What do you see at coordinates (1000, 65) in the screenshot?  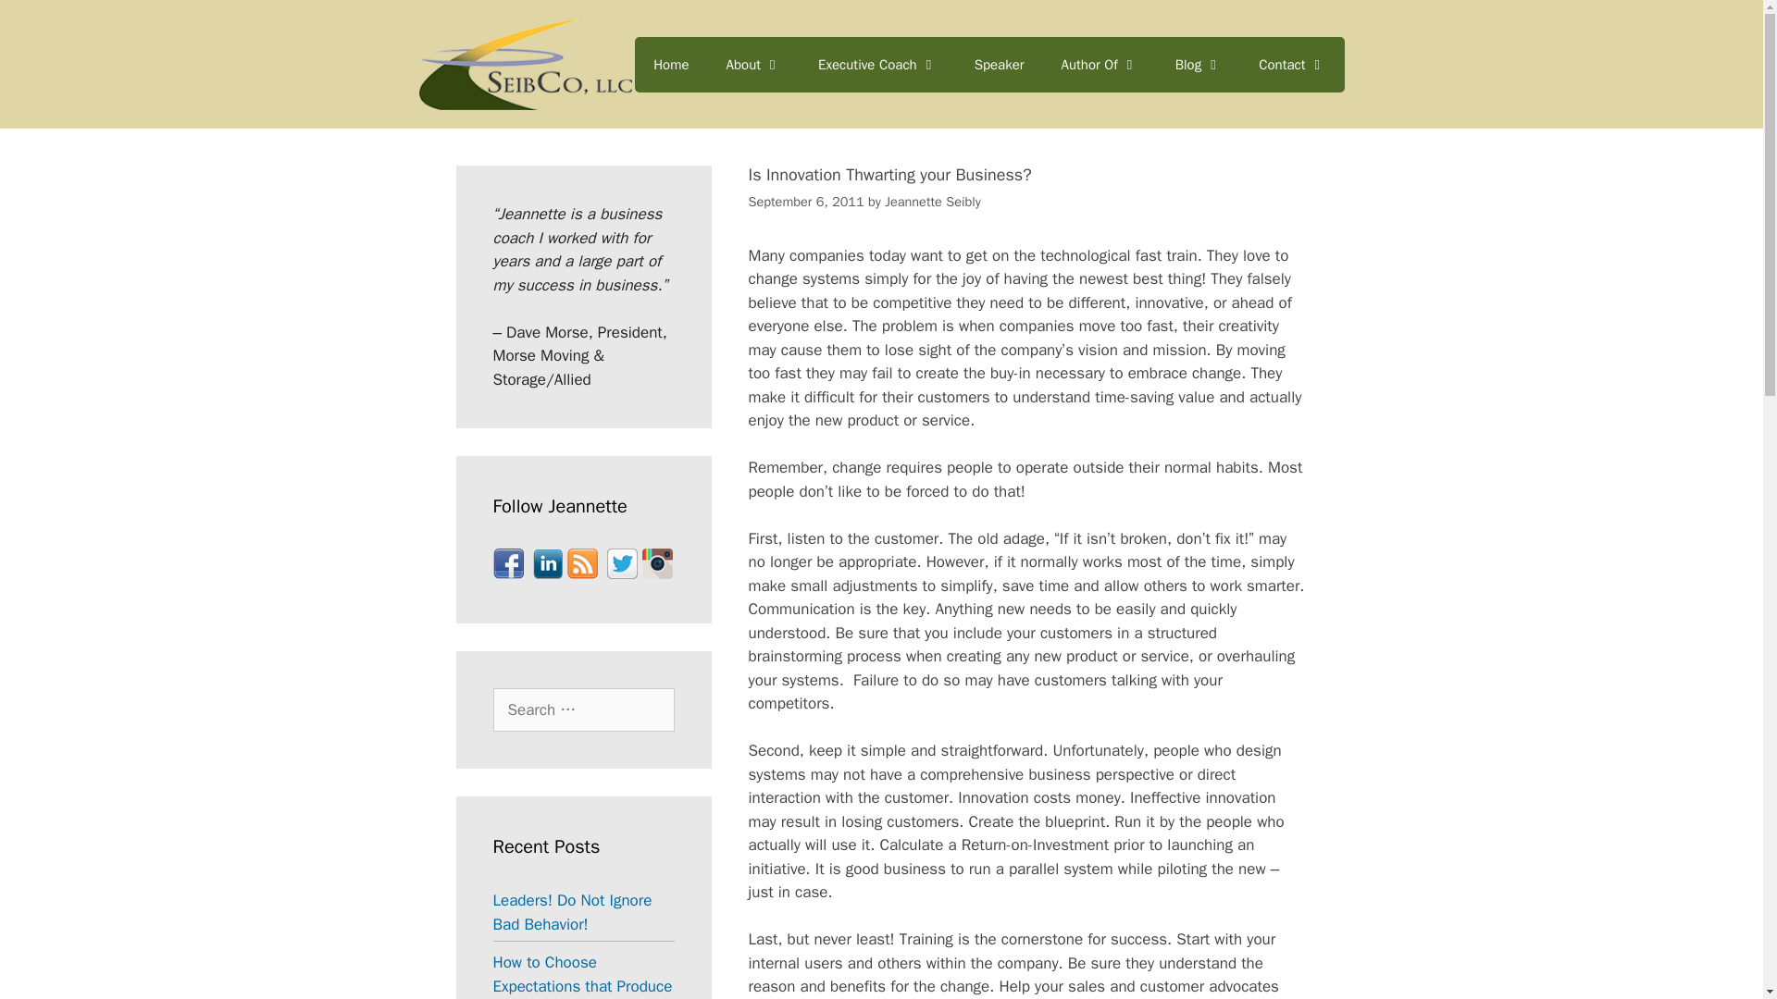 I see `Speaker` at bounding box center [1000, 65].